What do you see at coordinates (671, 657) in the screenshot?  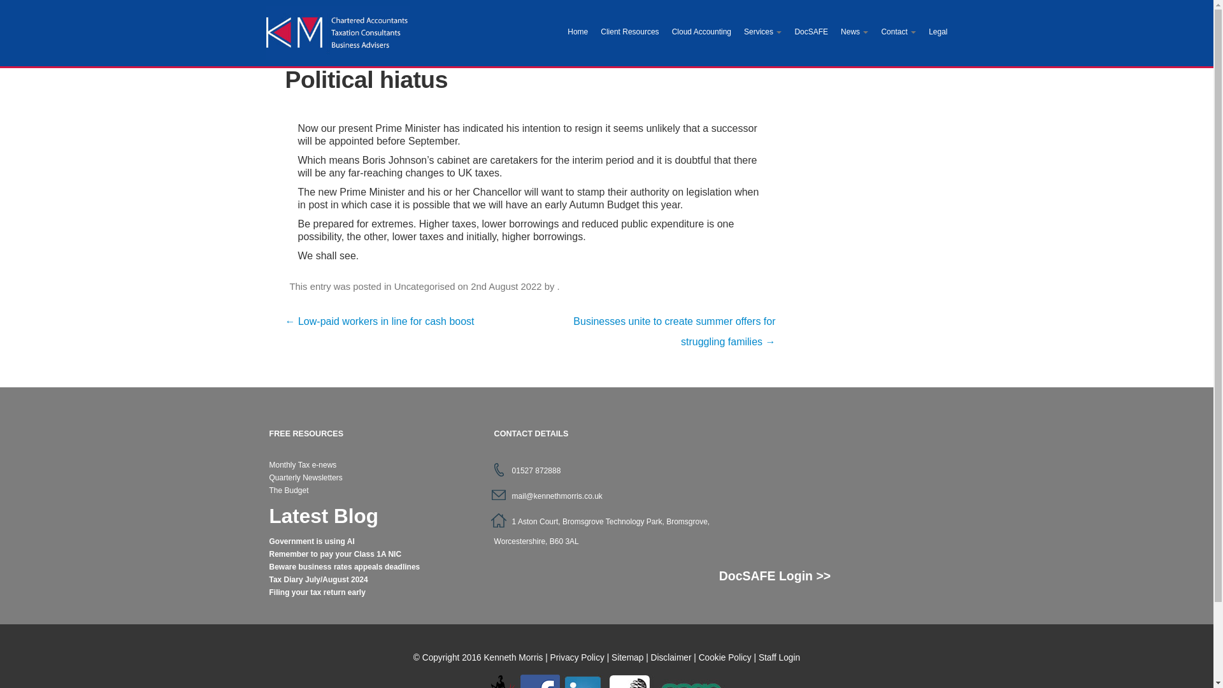 I see `Disclaimer` at bounding box center [671, 657].